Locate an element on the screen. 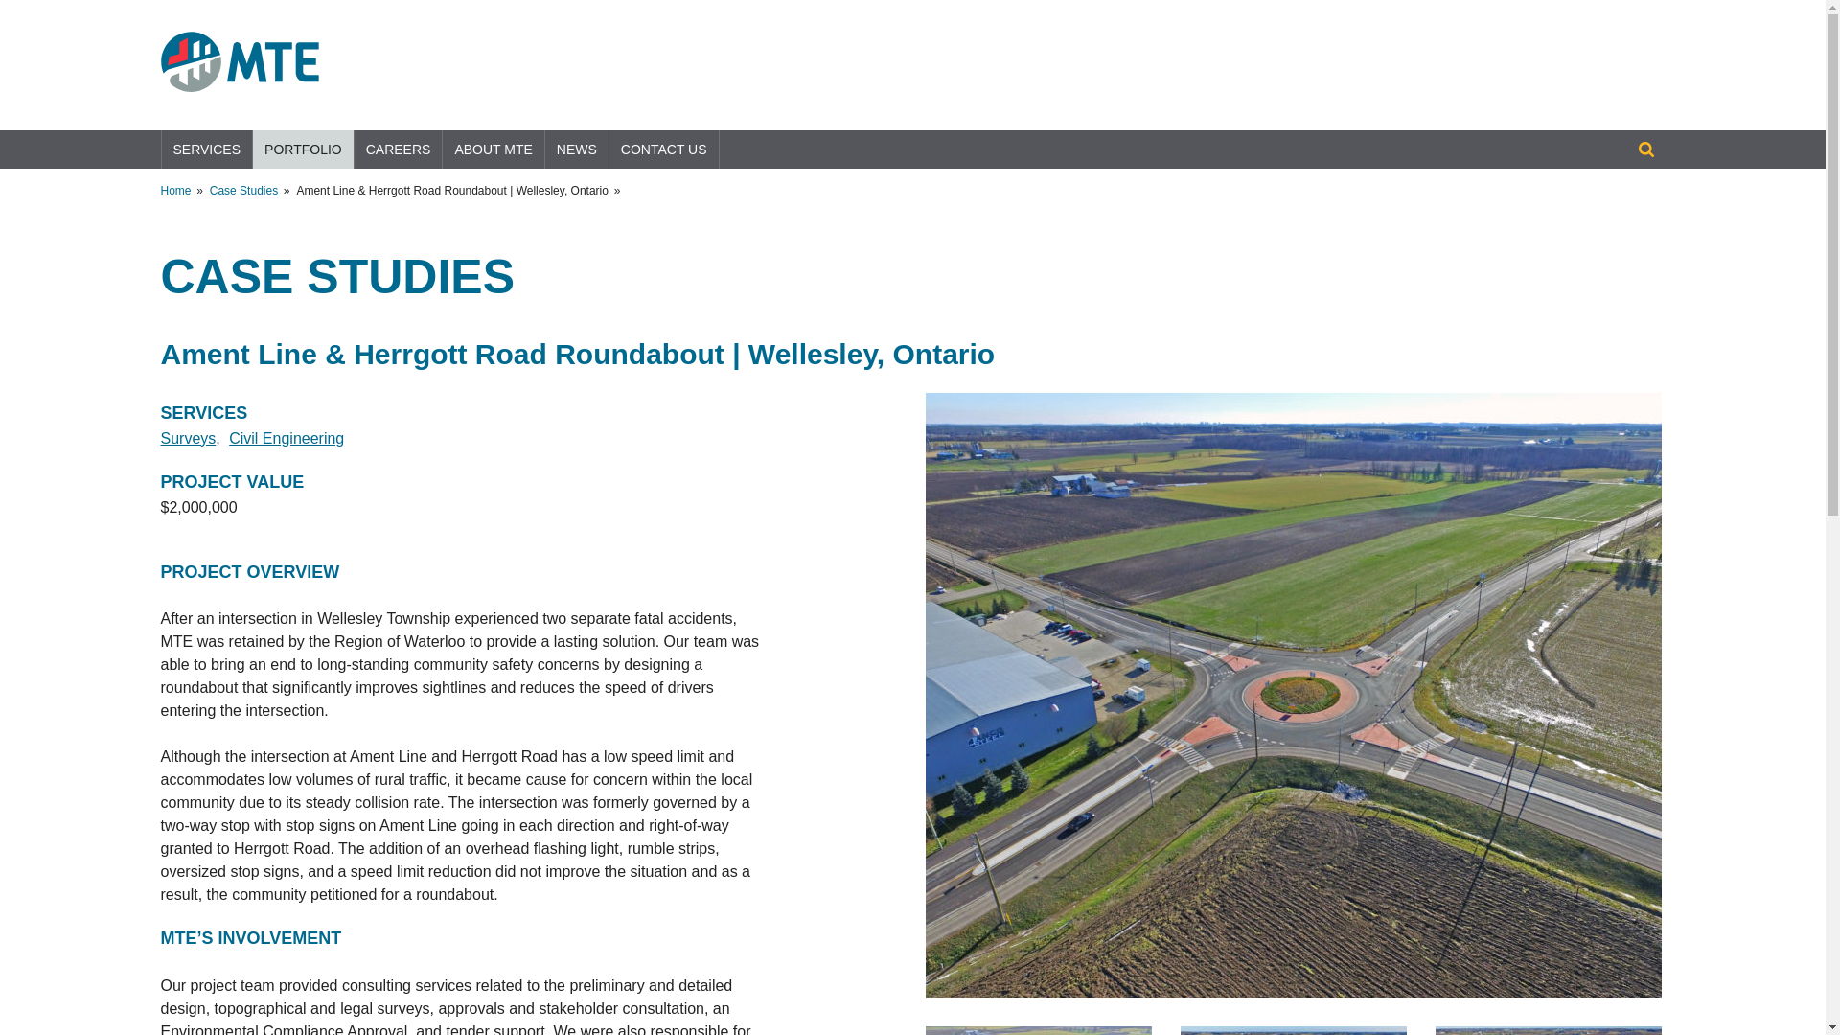  NEWS is located at coordinates (577, 149).